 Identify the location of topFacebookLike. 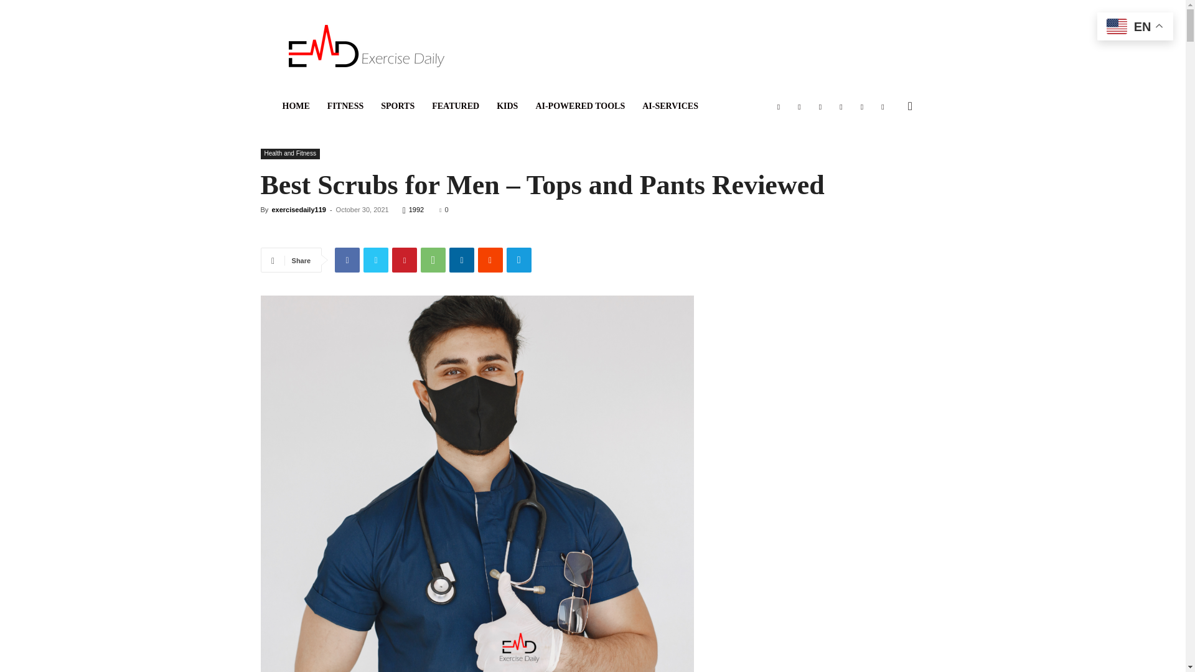
(354, 232).